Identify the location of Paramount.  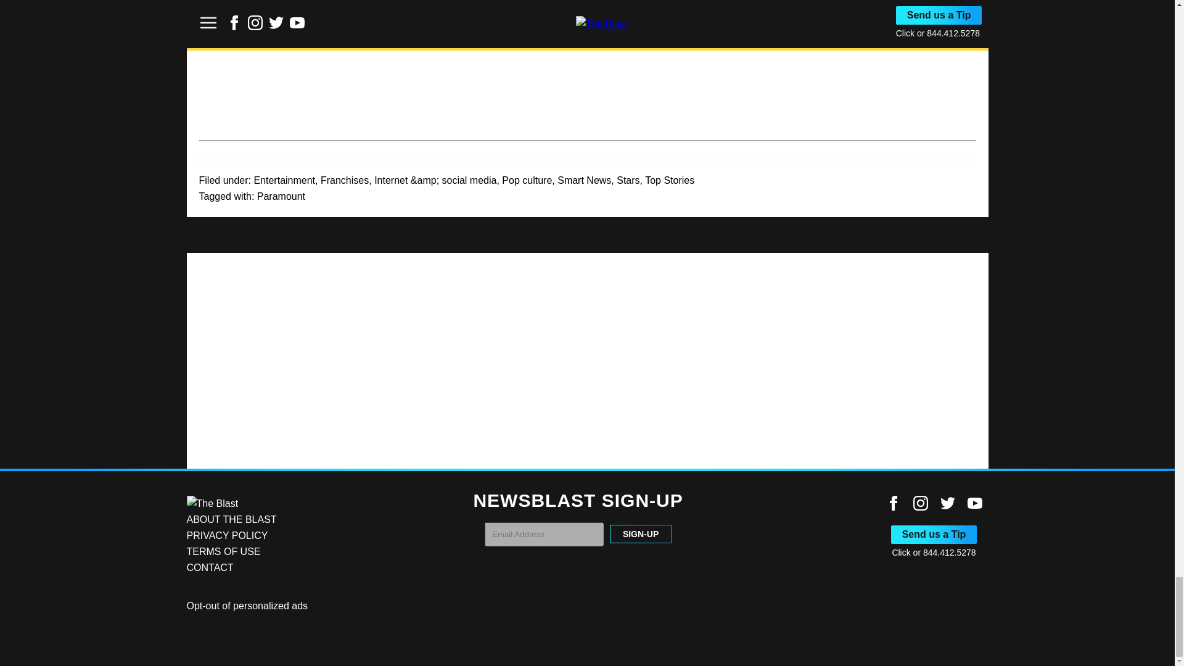
(281, 196).